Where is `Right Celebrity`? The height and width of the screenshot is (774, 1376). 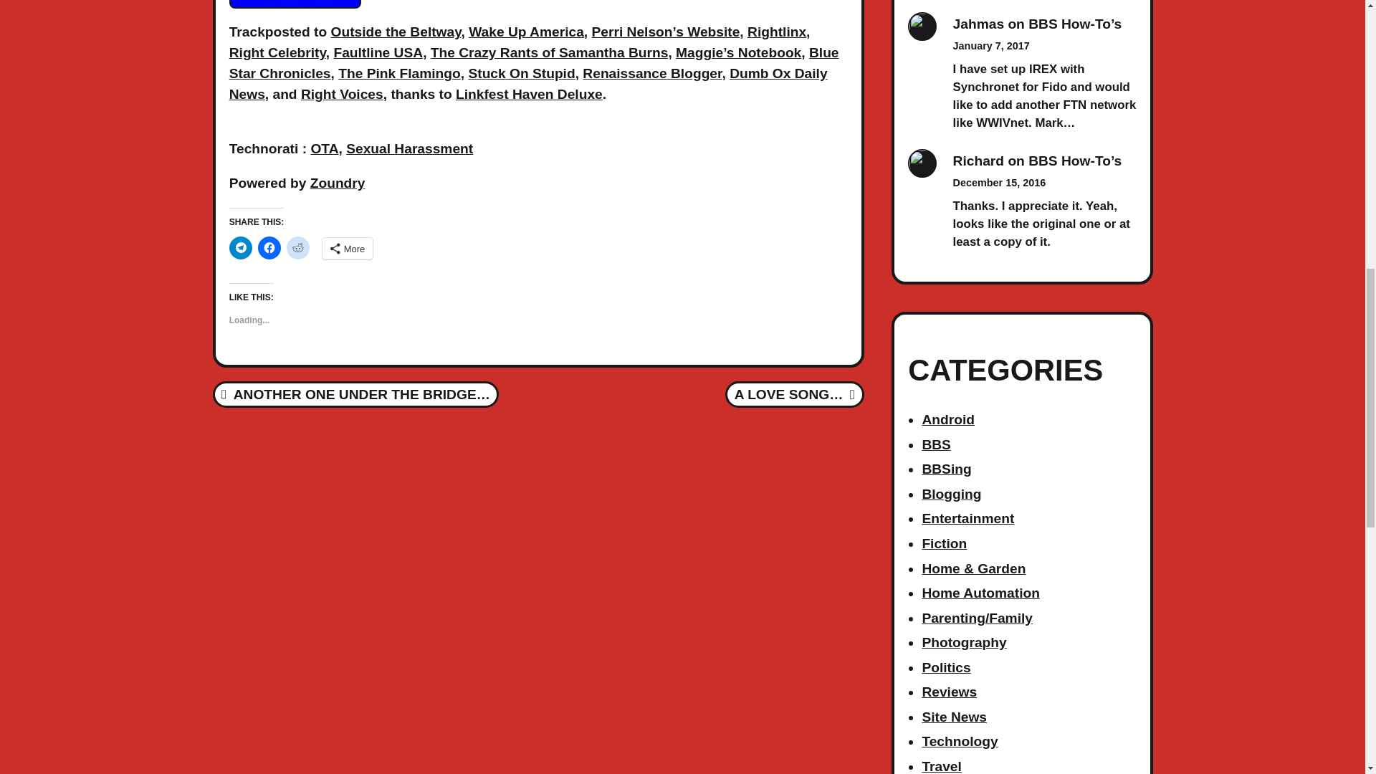 Right Celebrity is located at coordinates (278, 52).